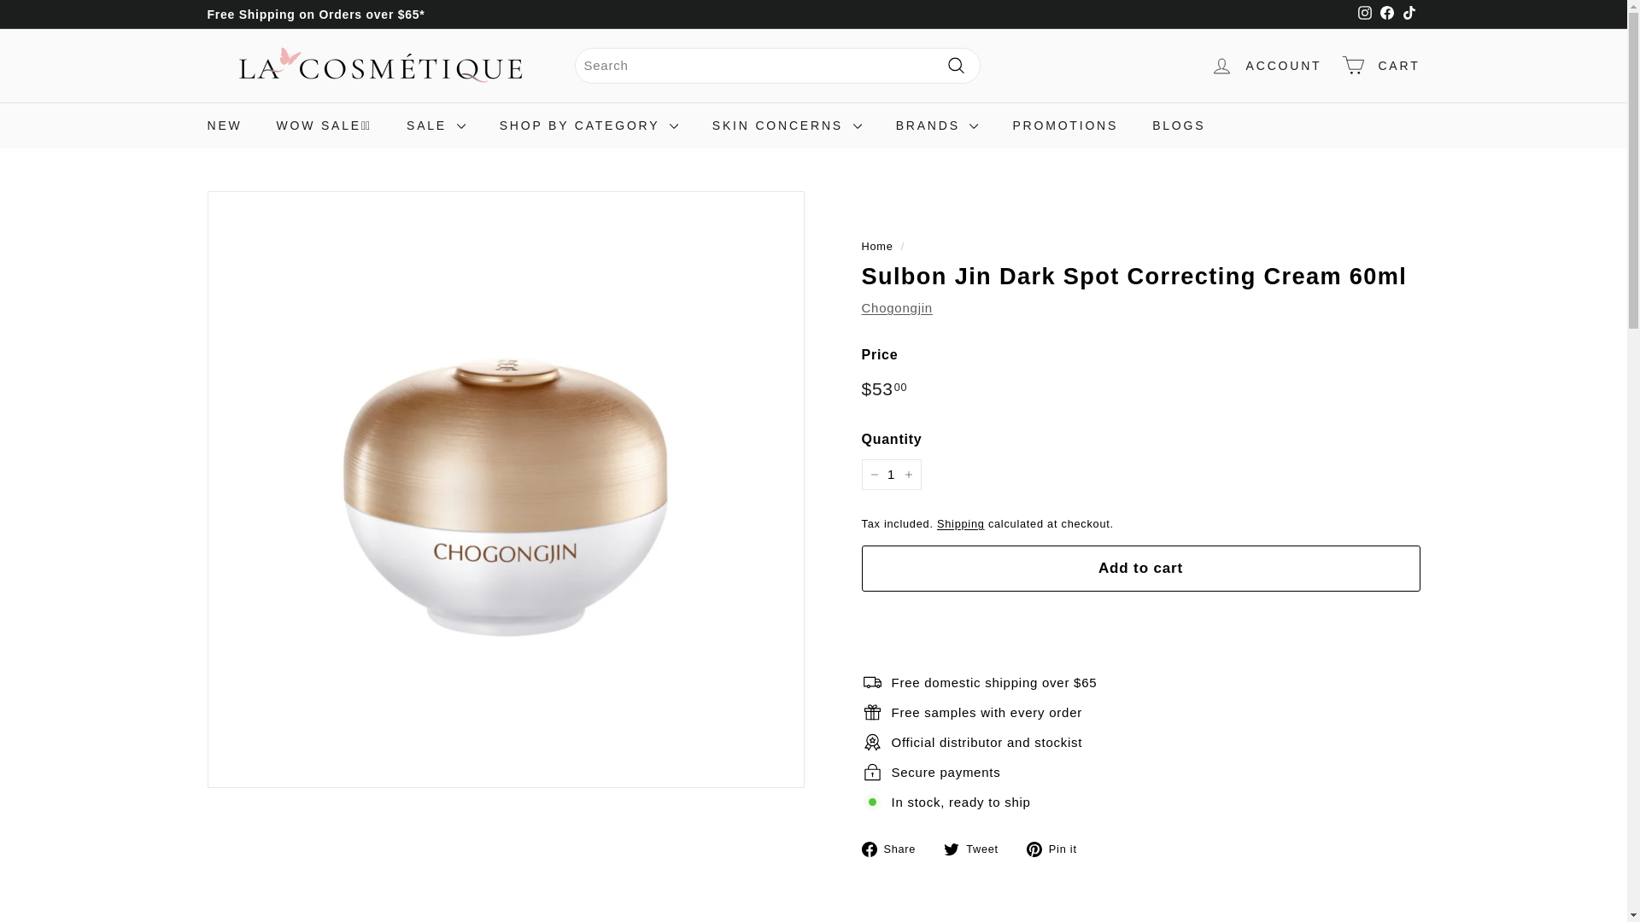 This screenshot has width=1640, height=922. I want to click on ACCOUNT, so click(1266, 65).